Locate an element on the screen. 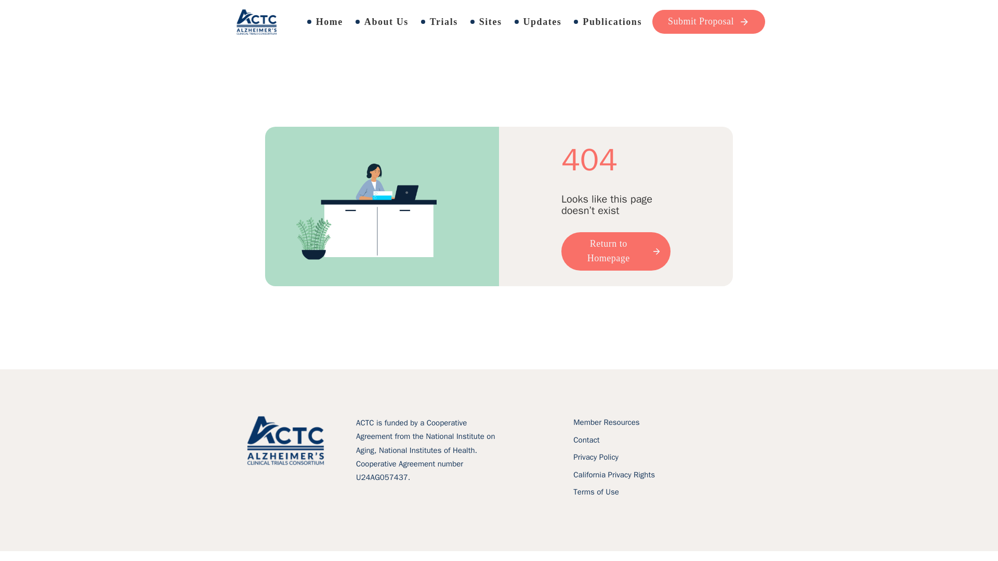 This screenshot has width=998, height=561. Member Resources is located at coordinates (606, 423).